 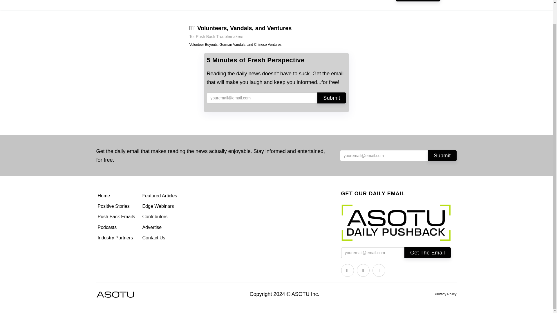 What do you see at coordinates (160, 196) in the screenshot?
I see `Featured Articles` at bounding box center [160, 196].